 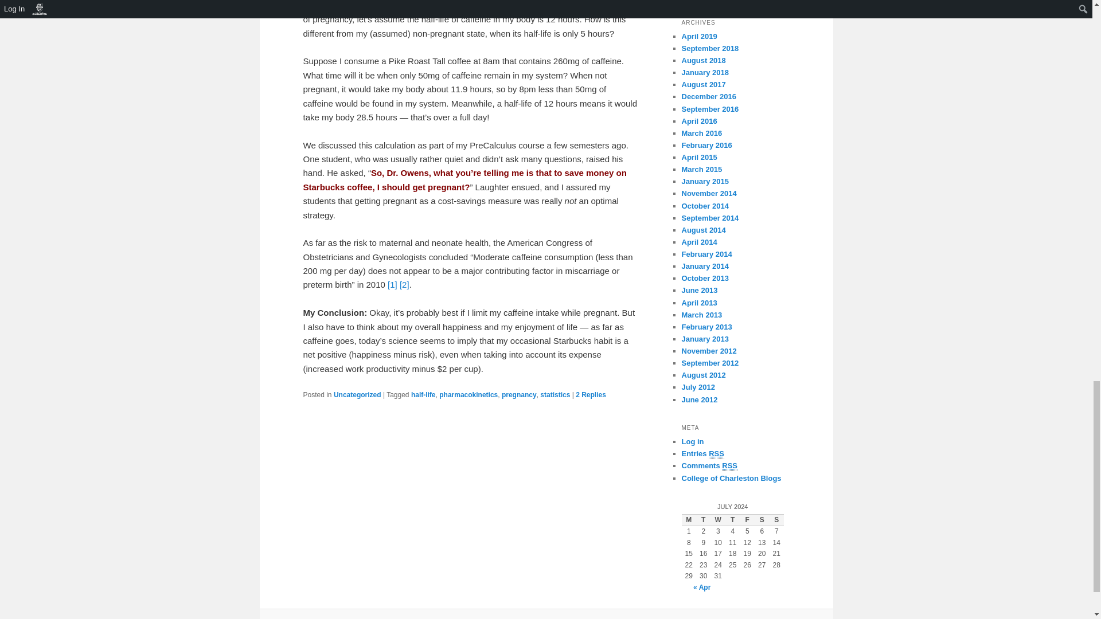 What do you see at coordinates (762, 520) in the screenshot?
I see `Saturday` at bounding box center [762, 520].